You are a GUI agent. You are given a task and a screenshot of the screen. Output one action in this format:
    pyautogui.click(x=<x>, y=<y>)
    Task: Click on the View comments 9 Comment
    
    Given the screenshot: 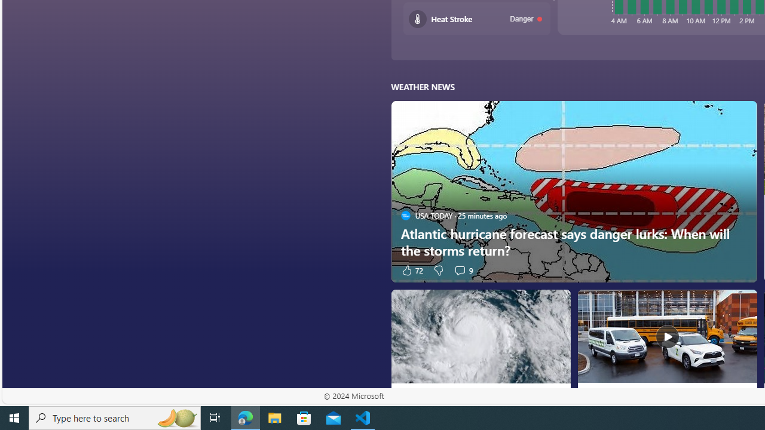 What is the action you would take?
    pyautogui.click(x=463, y=270)
    